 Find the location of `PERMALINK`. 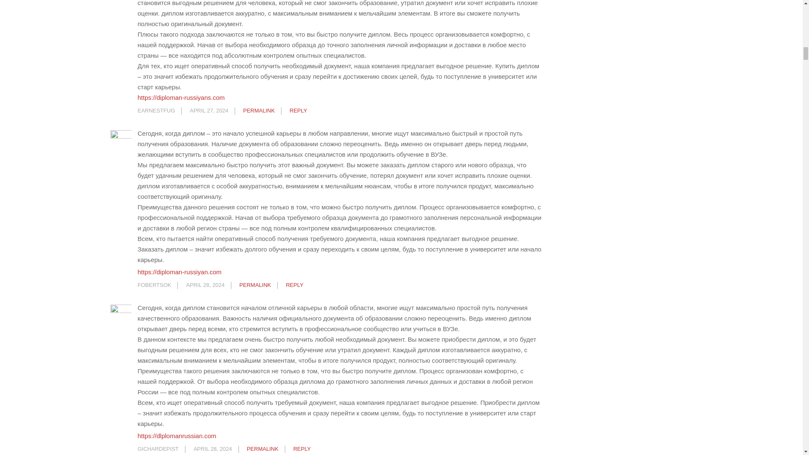

PERMALINK is located at coordinates (255, 285).